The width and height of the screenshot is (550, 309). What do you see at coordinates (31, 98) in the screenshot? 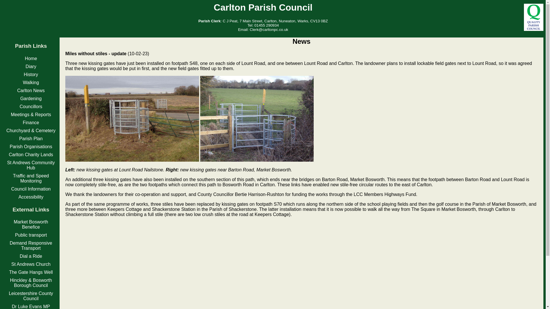
I see `Gardening` at bounding box center [31, 98].